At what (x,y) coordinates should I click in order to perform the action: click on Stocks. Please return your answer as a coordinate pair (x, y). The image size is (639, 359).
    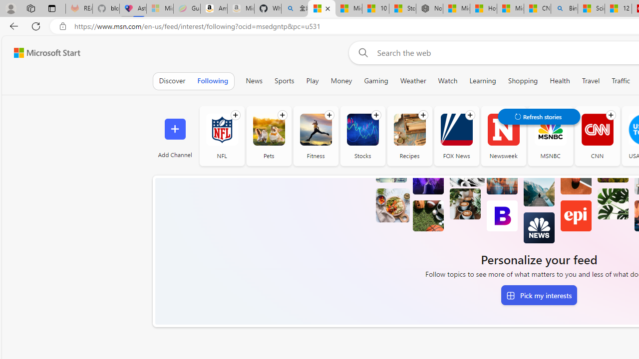
    Looking at the image, I should click on (362, 136).